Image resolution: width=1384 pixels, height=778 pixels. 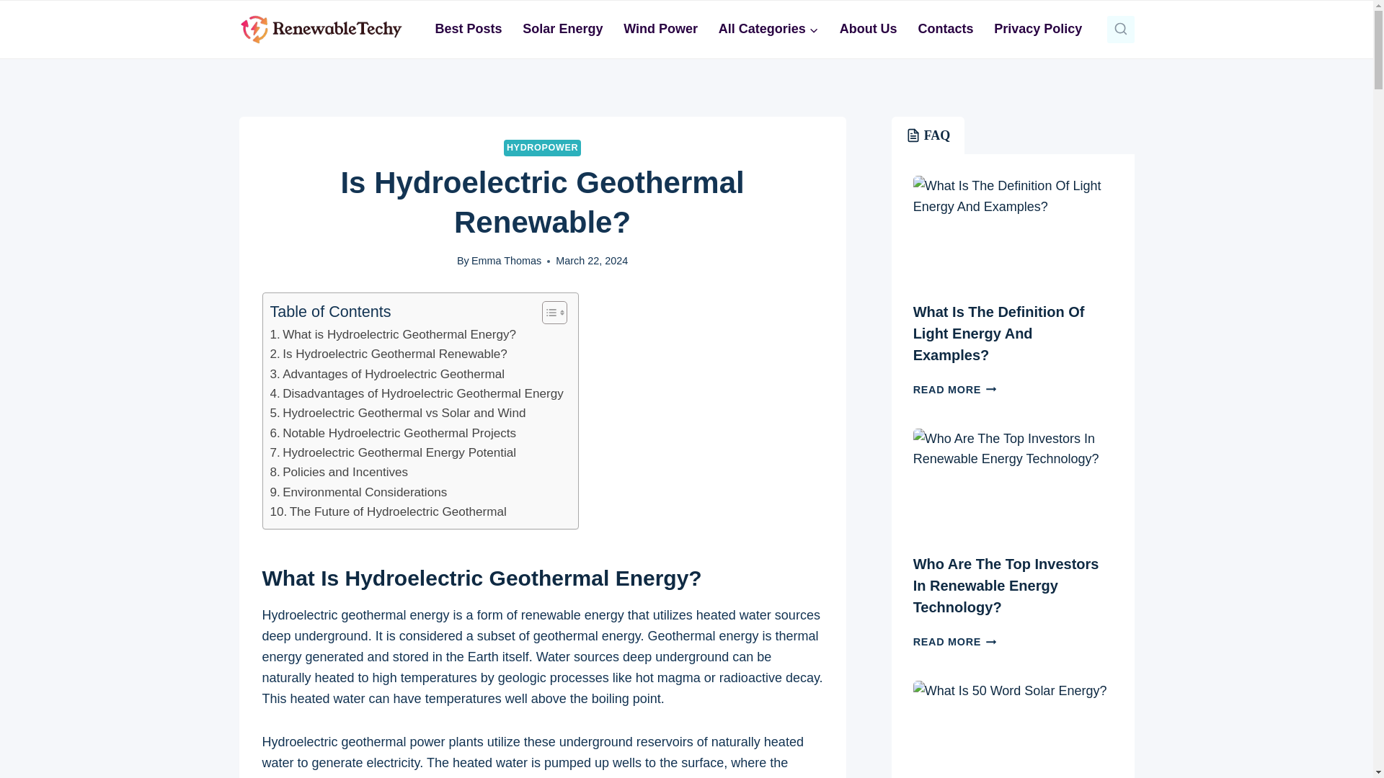 I want to click on Disadvantages of Hydroelectric Geothermal Energy , so click(x=417, y=393).